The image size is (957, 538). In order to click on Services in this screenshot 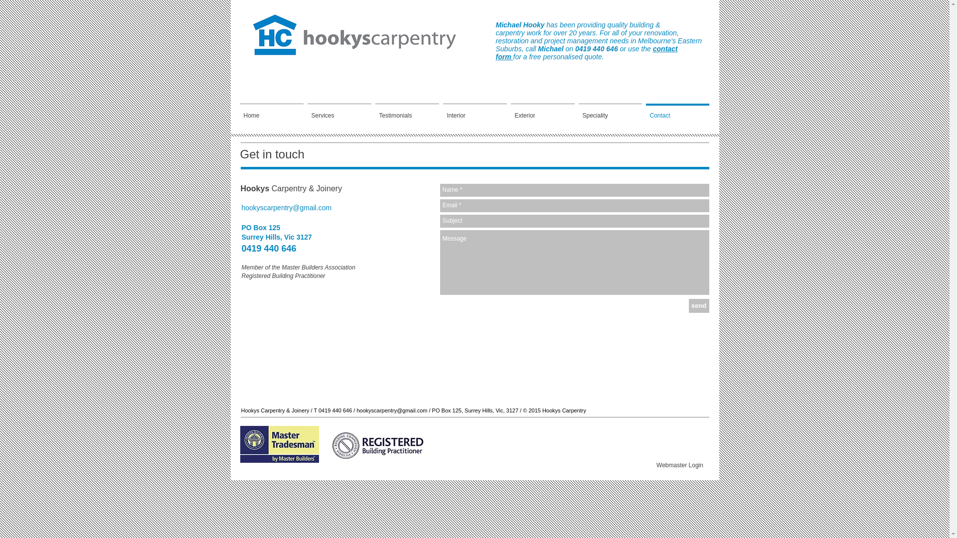, I will do `click(339, 111)`.